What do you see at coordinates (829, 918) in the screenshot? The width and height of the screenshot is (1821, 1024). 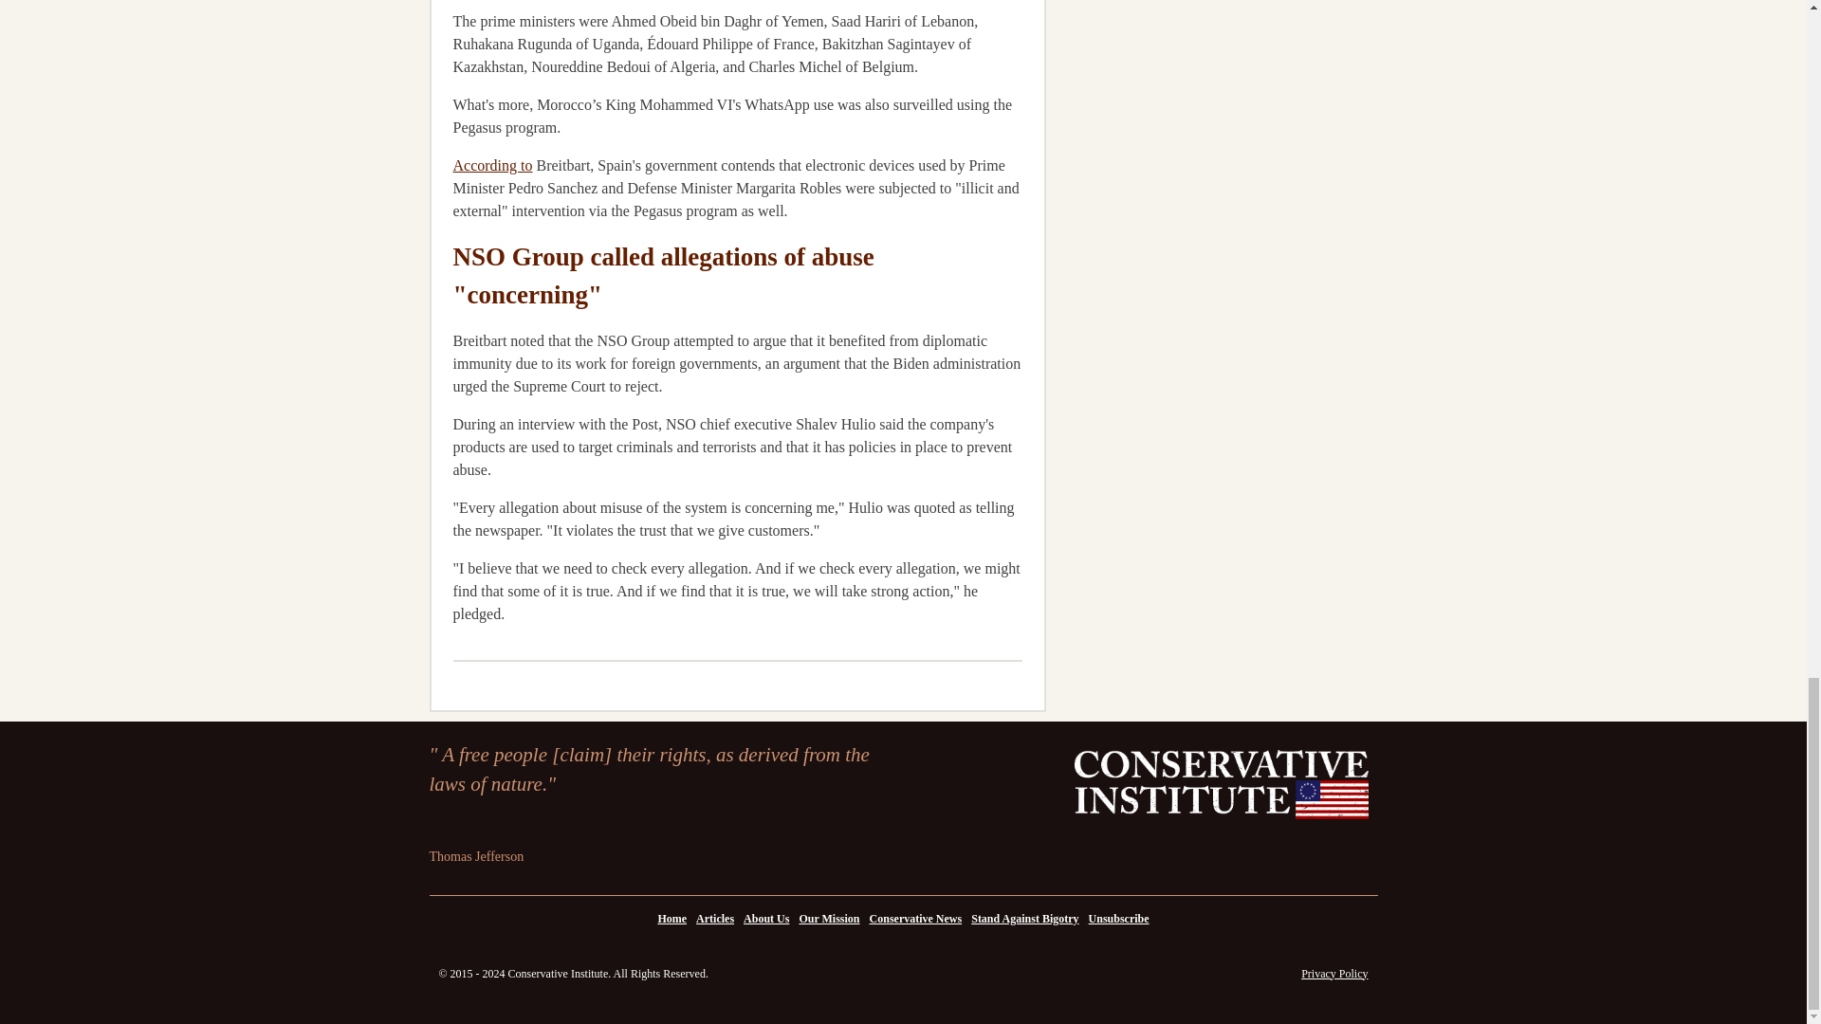 I see `Our Mission` at bounding box center [829, 918].